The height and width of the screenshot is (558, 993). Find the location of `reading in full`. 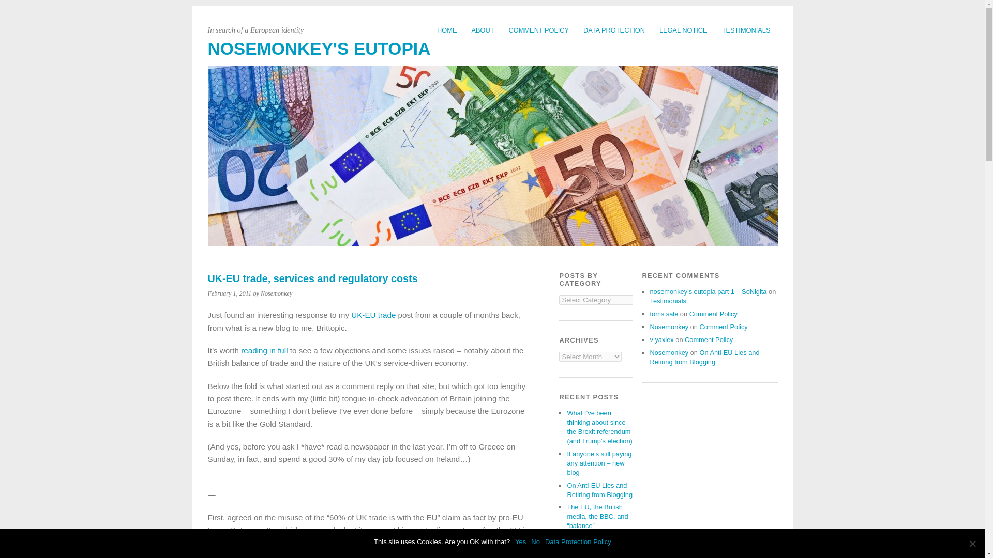

reading in full is located at coordinates (264, 350).